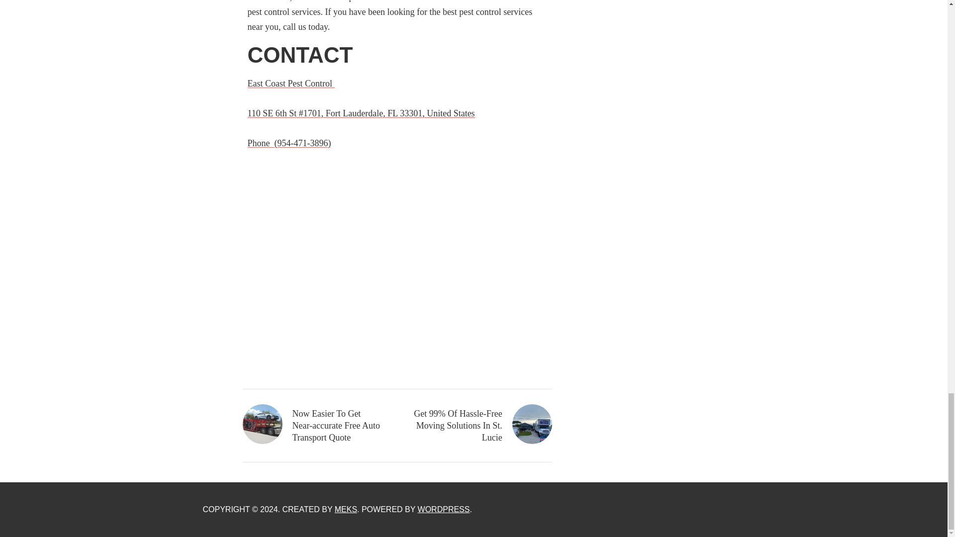 This screenshot has height=537, width=955. What do you see at coordinates (444, 509) in the screenshot?
I see `WORDPRESS` at bounding box center [444, 509].